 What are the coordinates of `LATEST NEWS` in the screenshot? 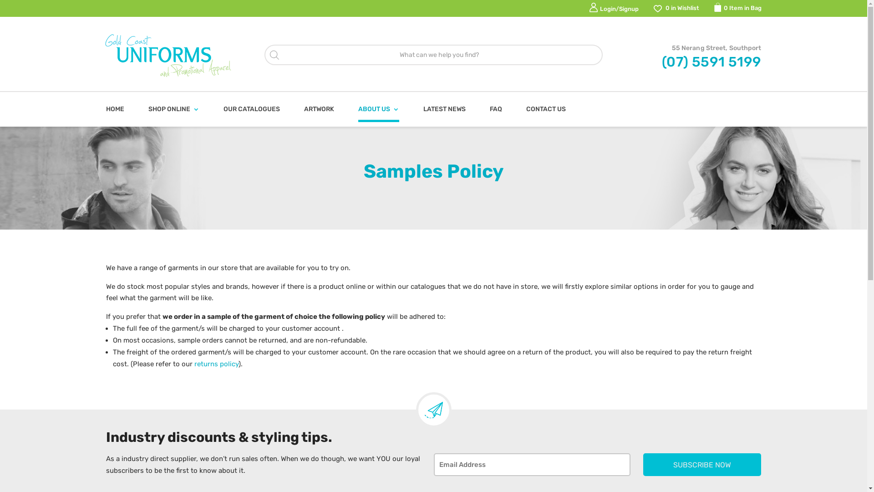 It's located at (444, 109).